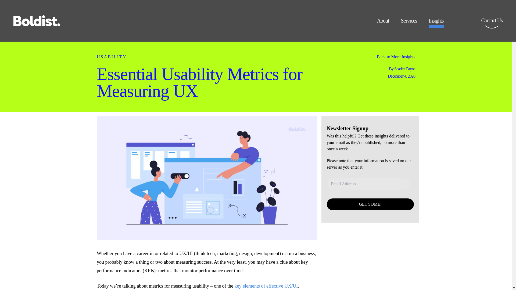  What do you see at coordinates (409, 23) in the screenshot?
I see `Services` at bounding box center [409, 23].